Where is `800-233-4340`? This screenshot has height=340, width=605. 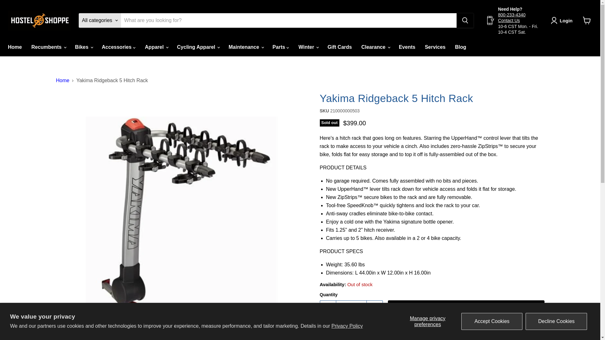
800-233-4340 is located at coordinates (512, 14).